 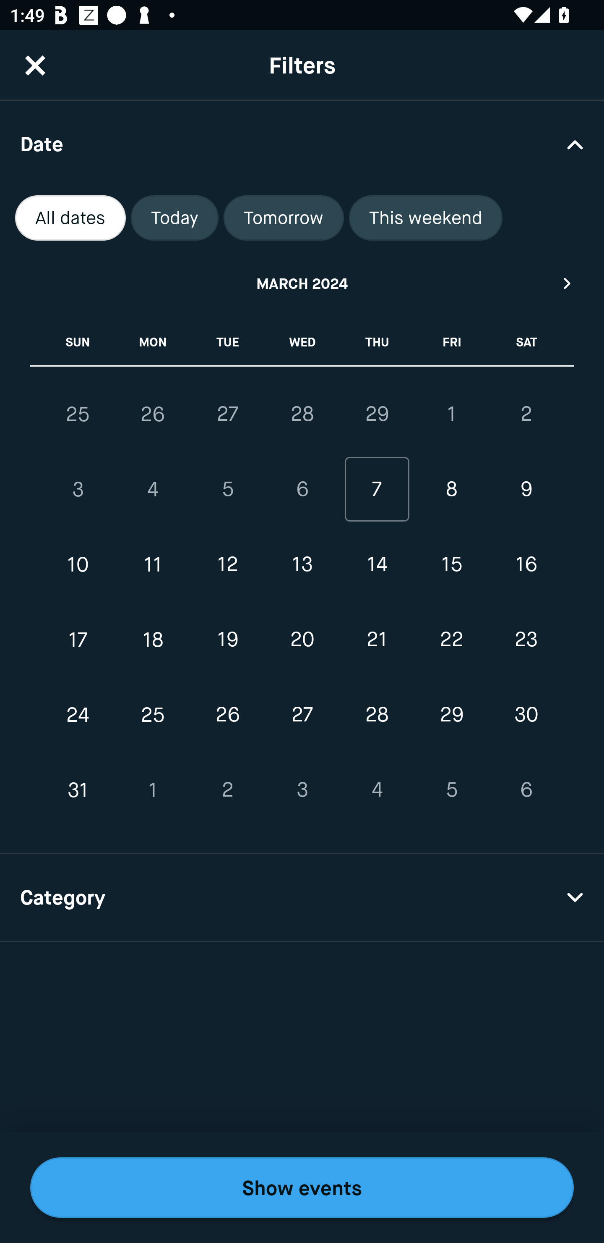 I want to click on 26, so click(x=153, y=414).